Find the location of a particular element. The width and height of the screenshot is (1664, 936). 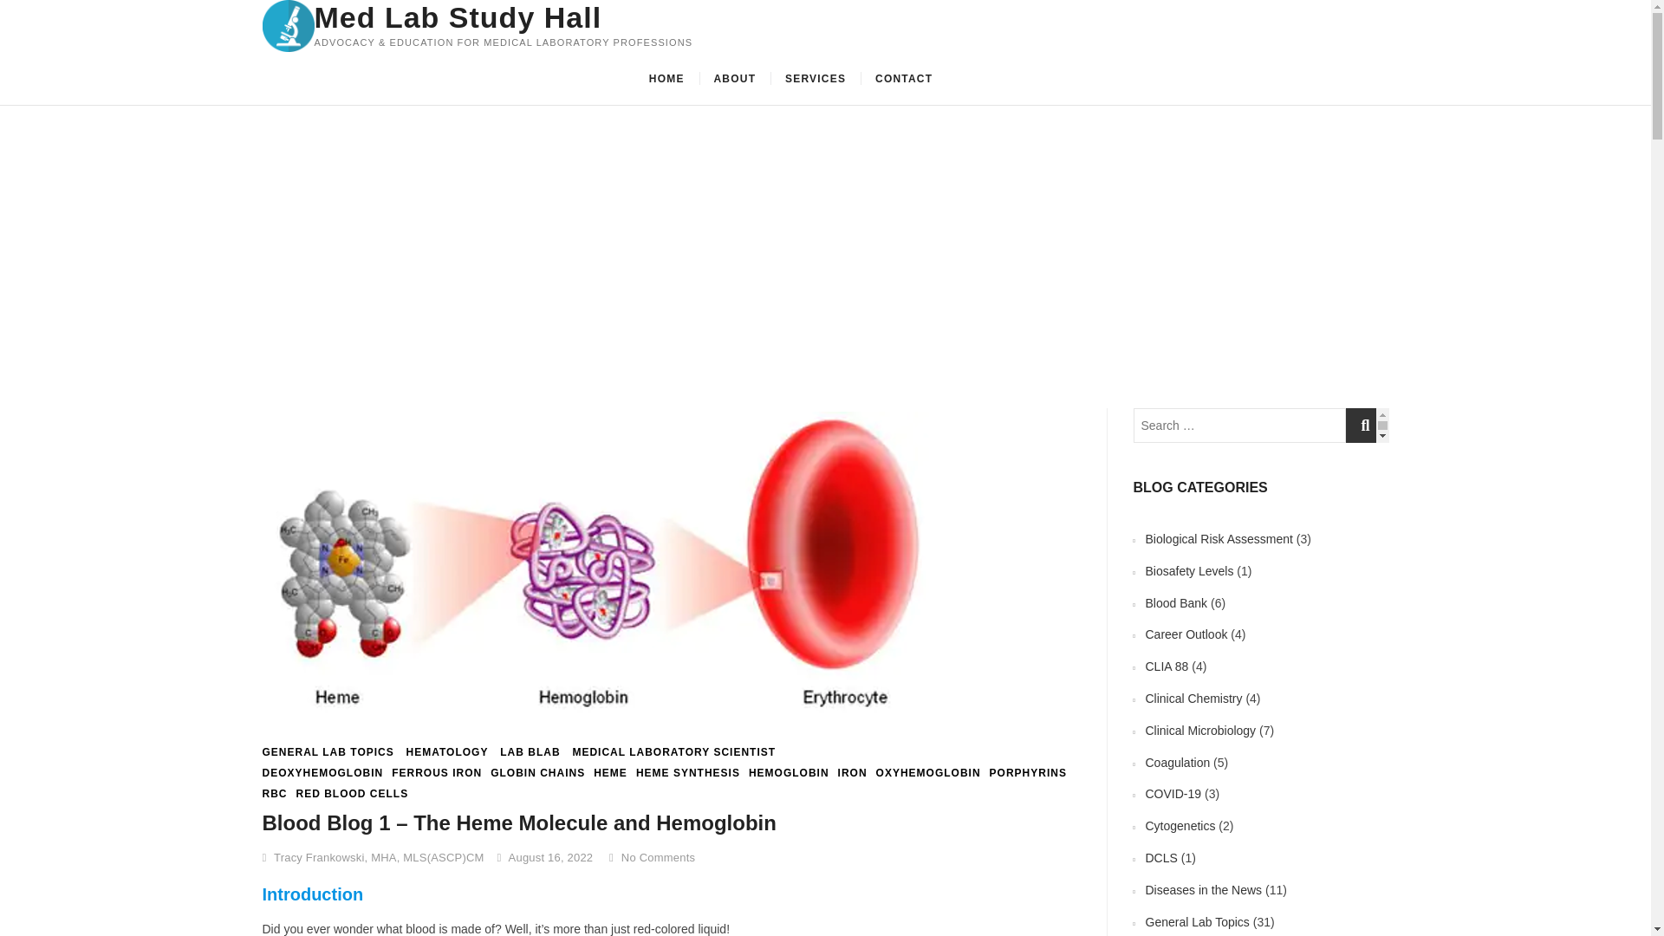

IRON is located at coordinates (853, 773).